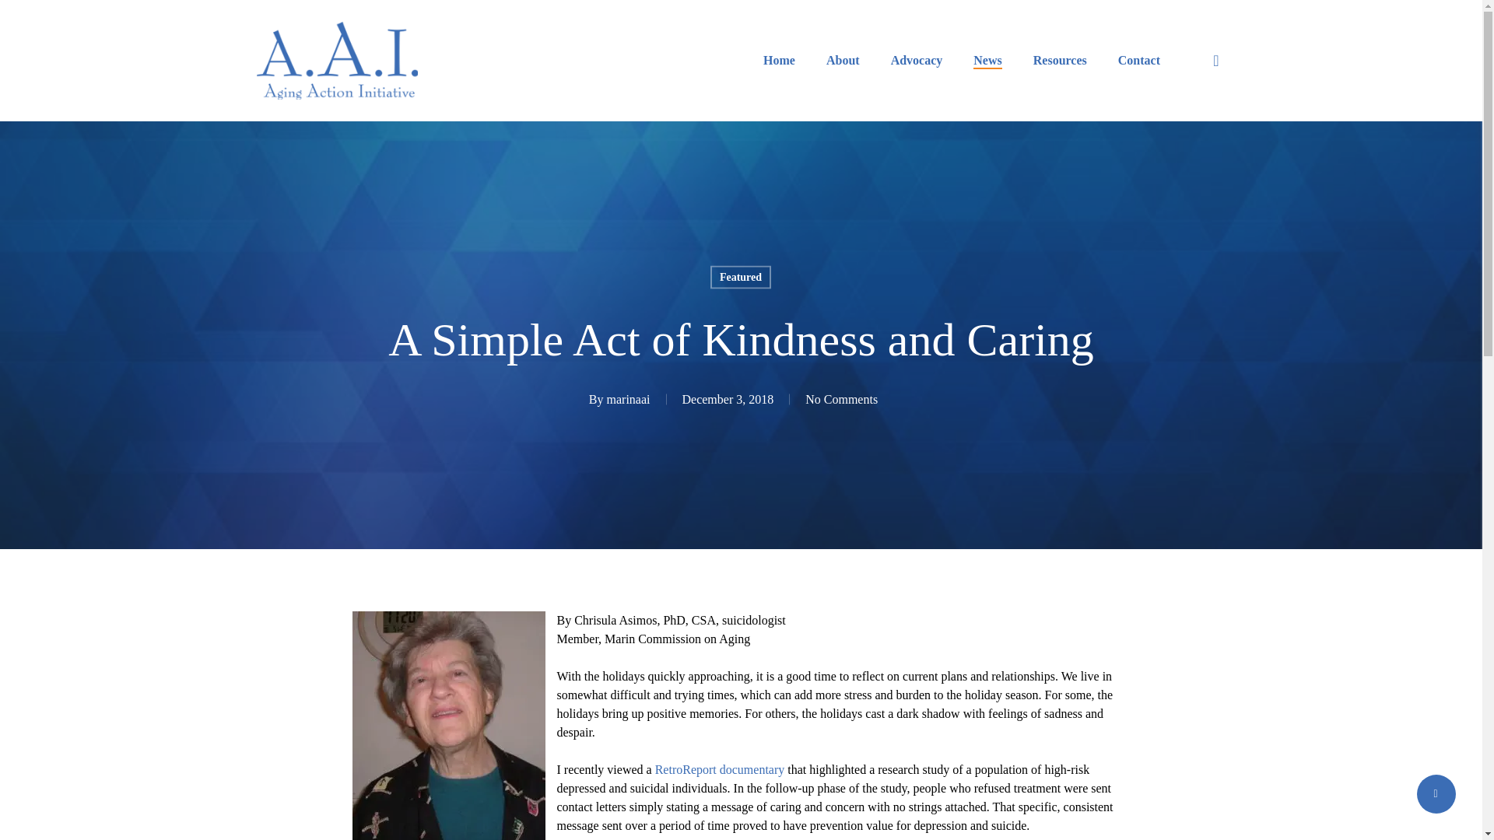 The height and width of the screenshot is (840, 1494). What do you see at coordinates (987, 60) in the screenshot?
I see `News` at bounding box center [987, 60].